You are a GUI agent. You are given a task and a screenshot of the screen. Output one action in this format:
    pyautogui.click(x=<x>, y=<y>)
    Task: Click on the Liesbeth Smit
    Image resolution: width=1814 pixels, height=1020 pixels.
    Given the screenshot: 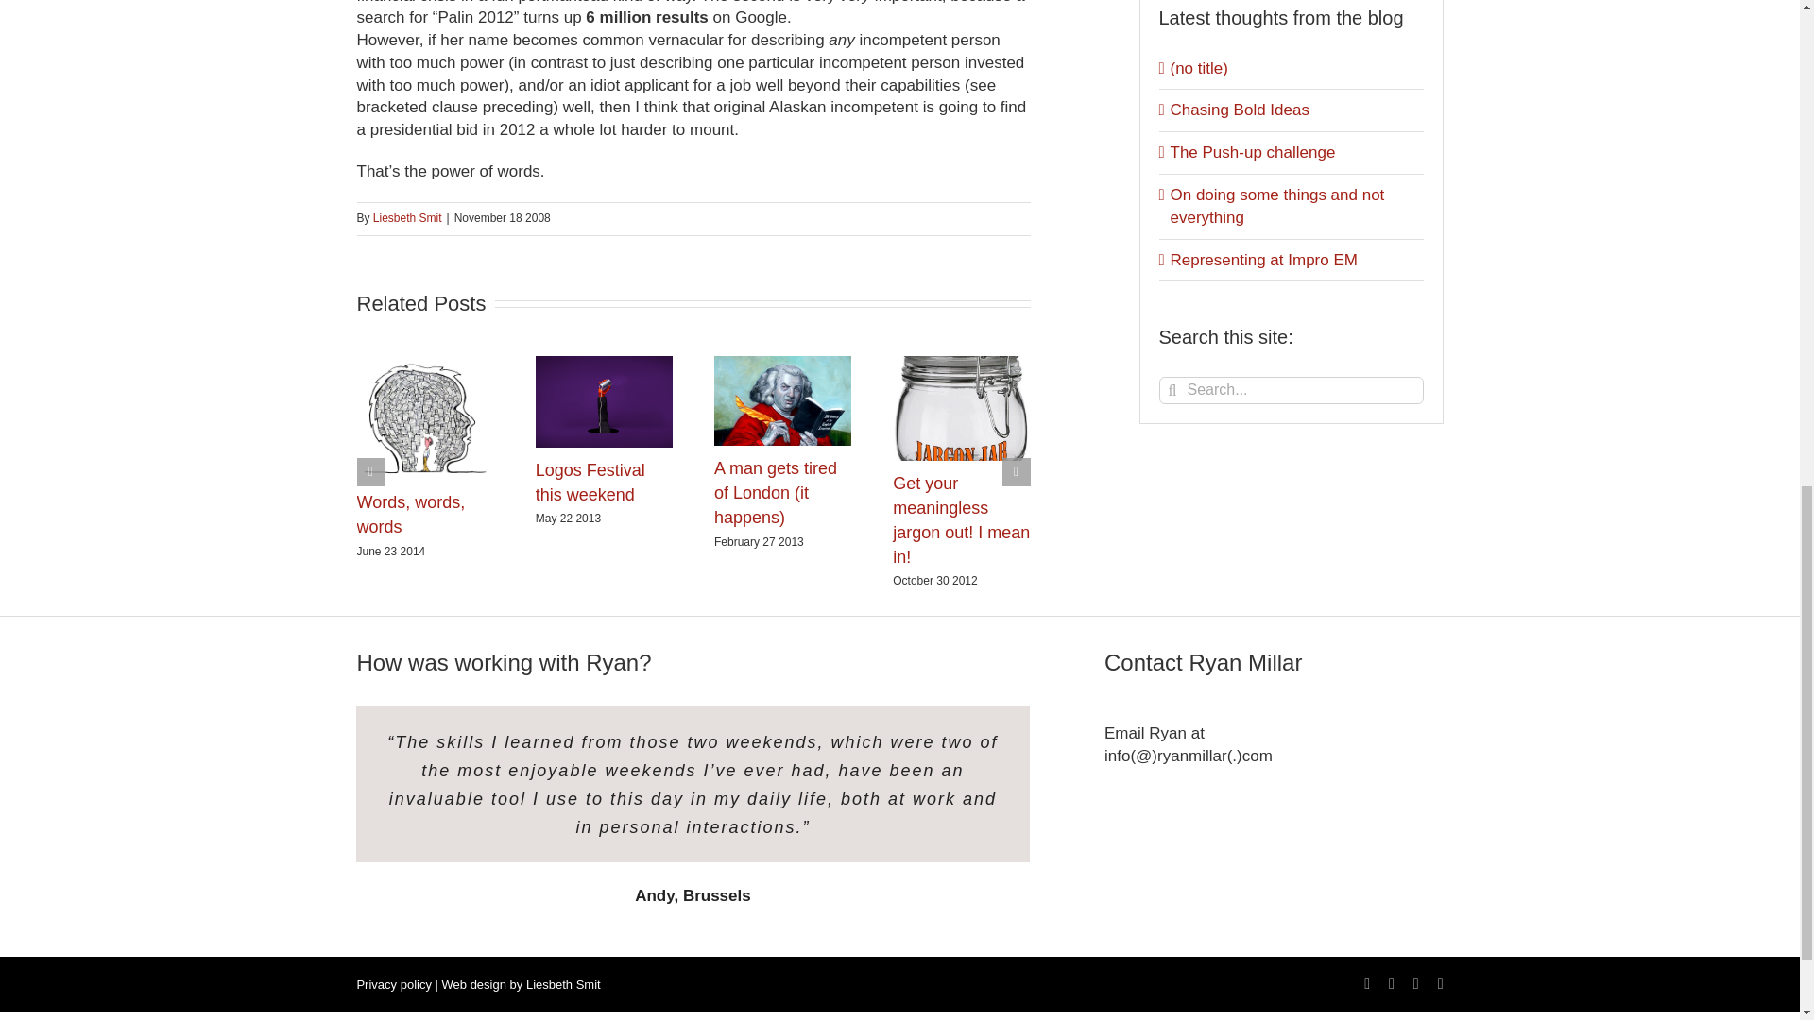 What is the action you would take?
    pyautogui.click(x=408, y=217)
    